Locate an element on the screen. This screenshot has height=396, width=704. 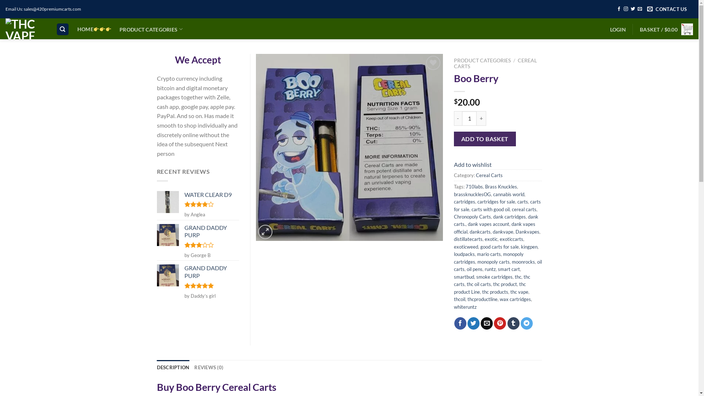
GRAND DADDY PURP is located at coordinates (211, 232).